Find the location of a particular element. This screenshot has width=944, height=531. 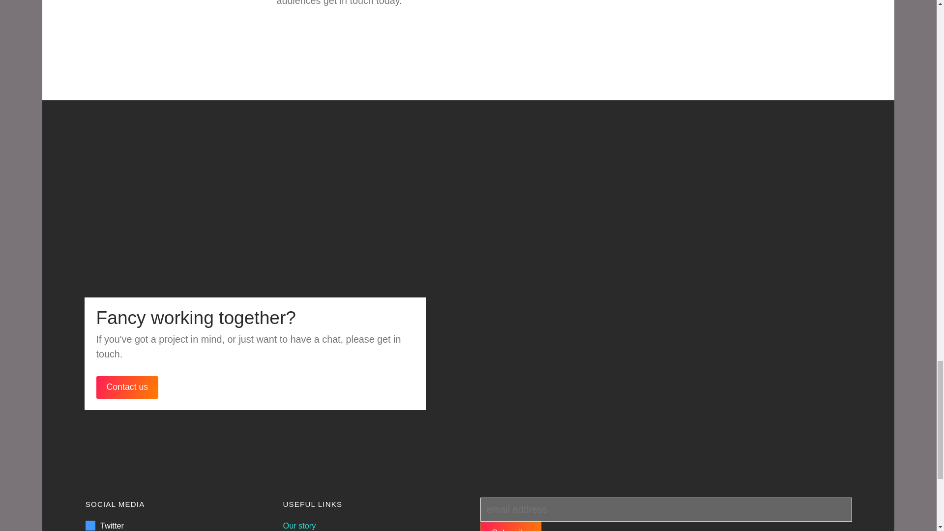

Subscribe is located at coordinates (511, 526).